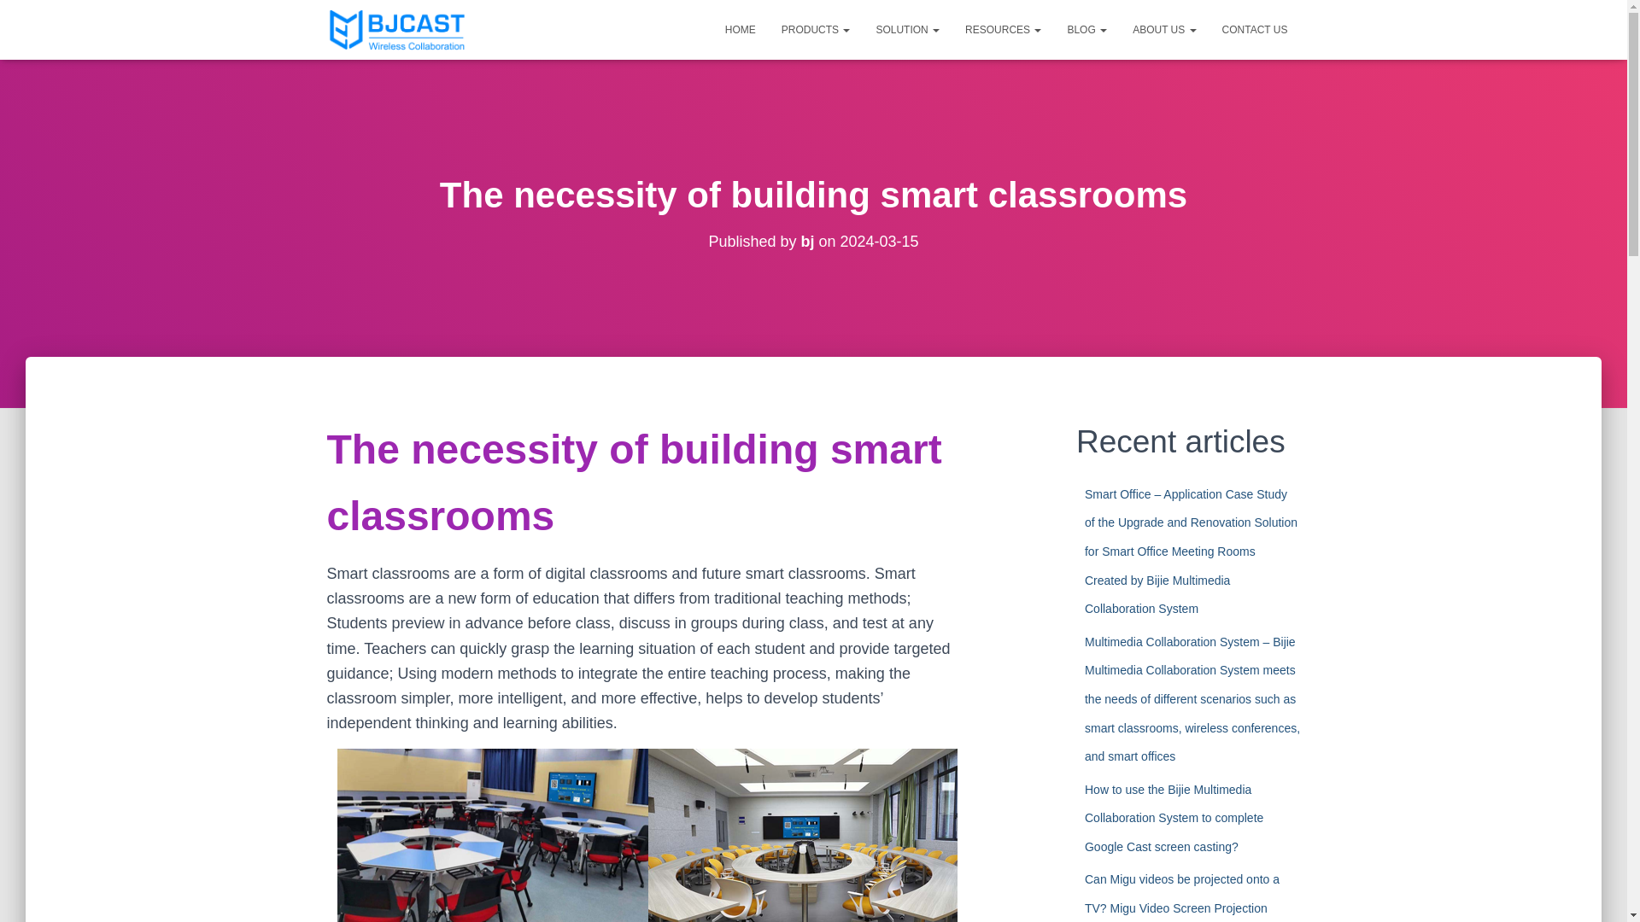 Image resolution: width=1640 pixels, height=922 pixels. What do you see at coordinates (1086, 29) in the screenshot?
I see `BLOG` at bounding box center [1086, 29].